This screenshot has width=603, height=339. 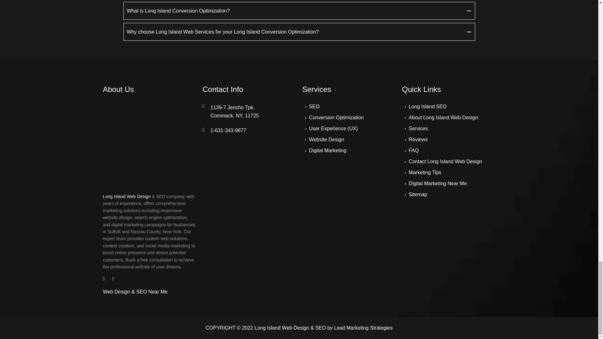 I want to click on About Long Island Web Design, so click(x=443, y=117).